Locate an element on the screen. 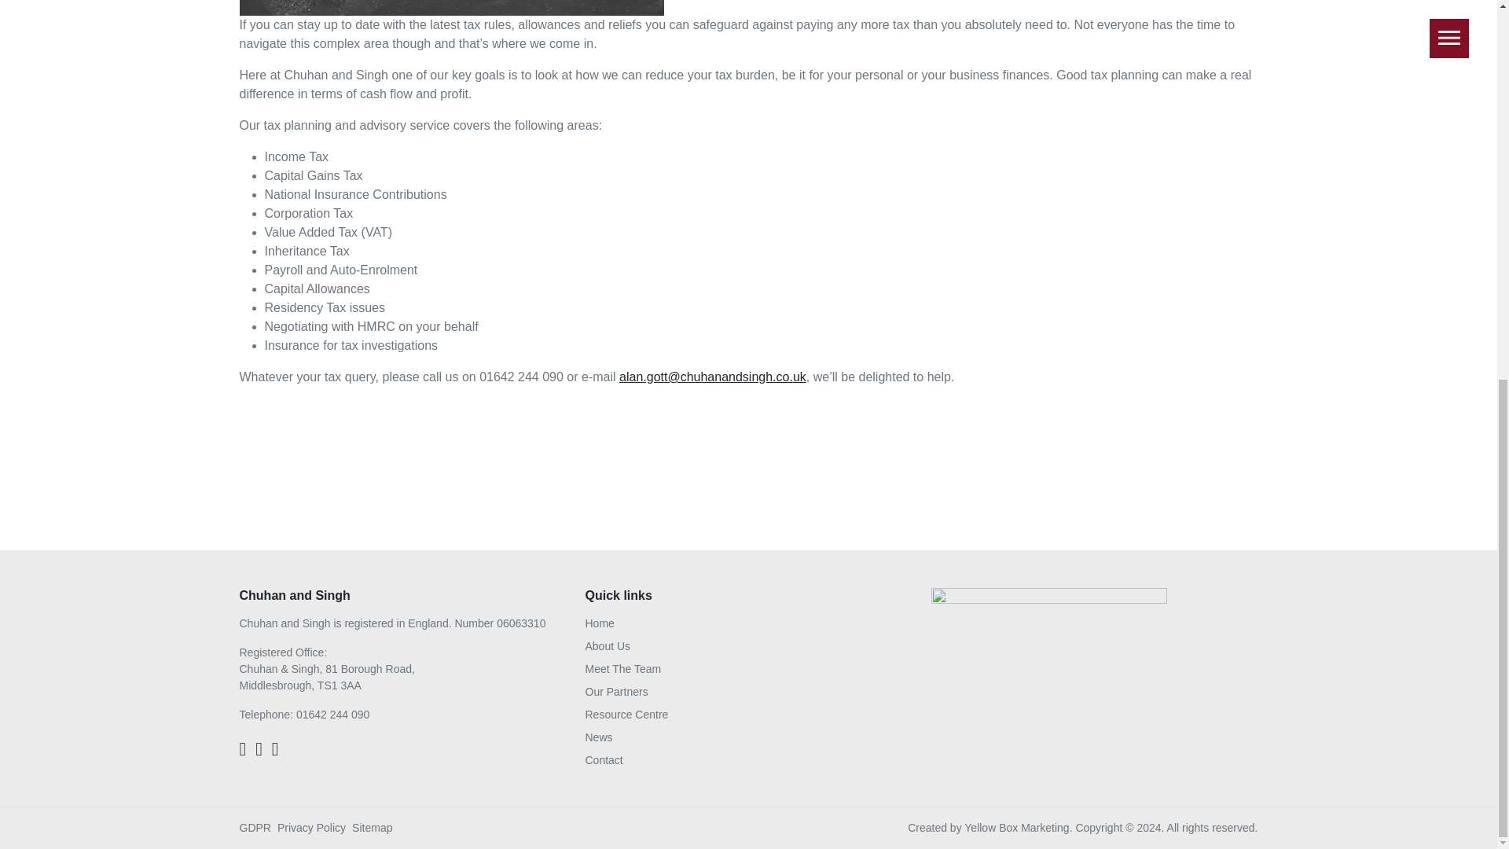 The height and width of the screenshot is (849, 1509). Resource Centre is located at coordinates (626, 714).